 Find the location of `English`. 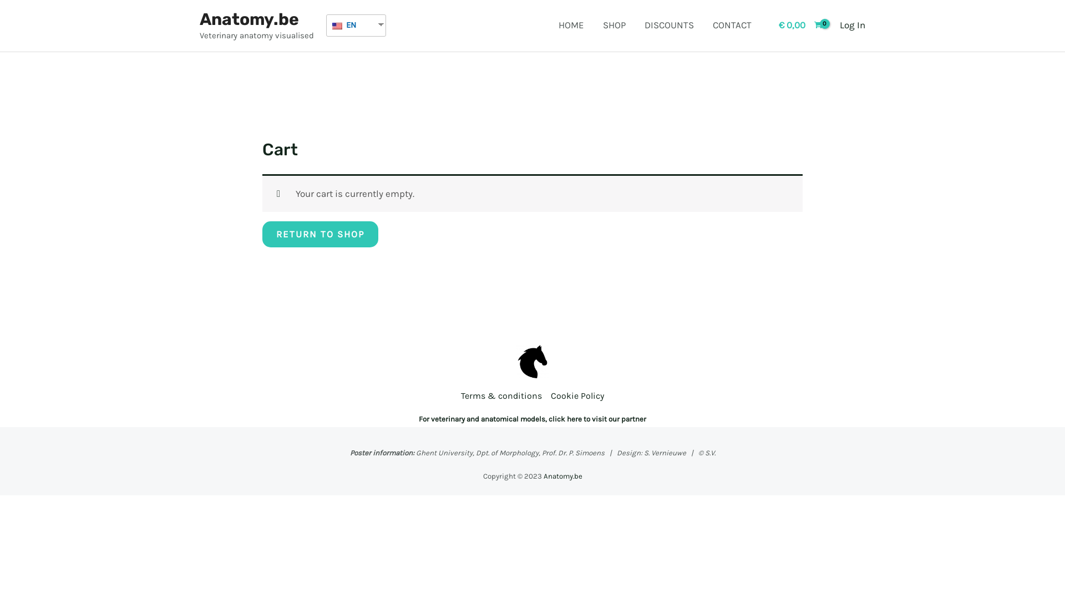

English is located at coordinates (337, 26).